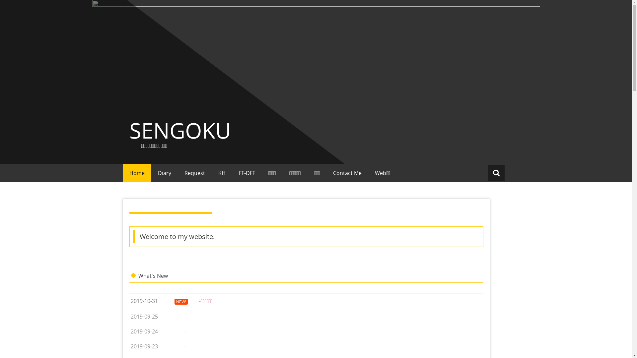  Describe the element at coordinates (195, 173) in the screenshot. I see `Request` at that location.